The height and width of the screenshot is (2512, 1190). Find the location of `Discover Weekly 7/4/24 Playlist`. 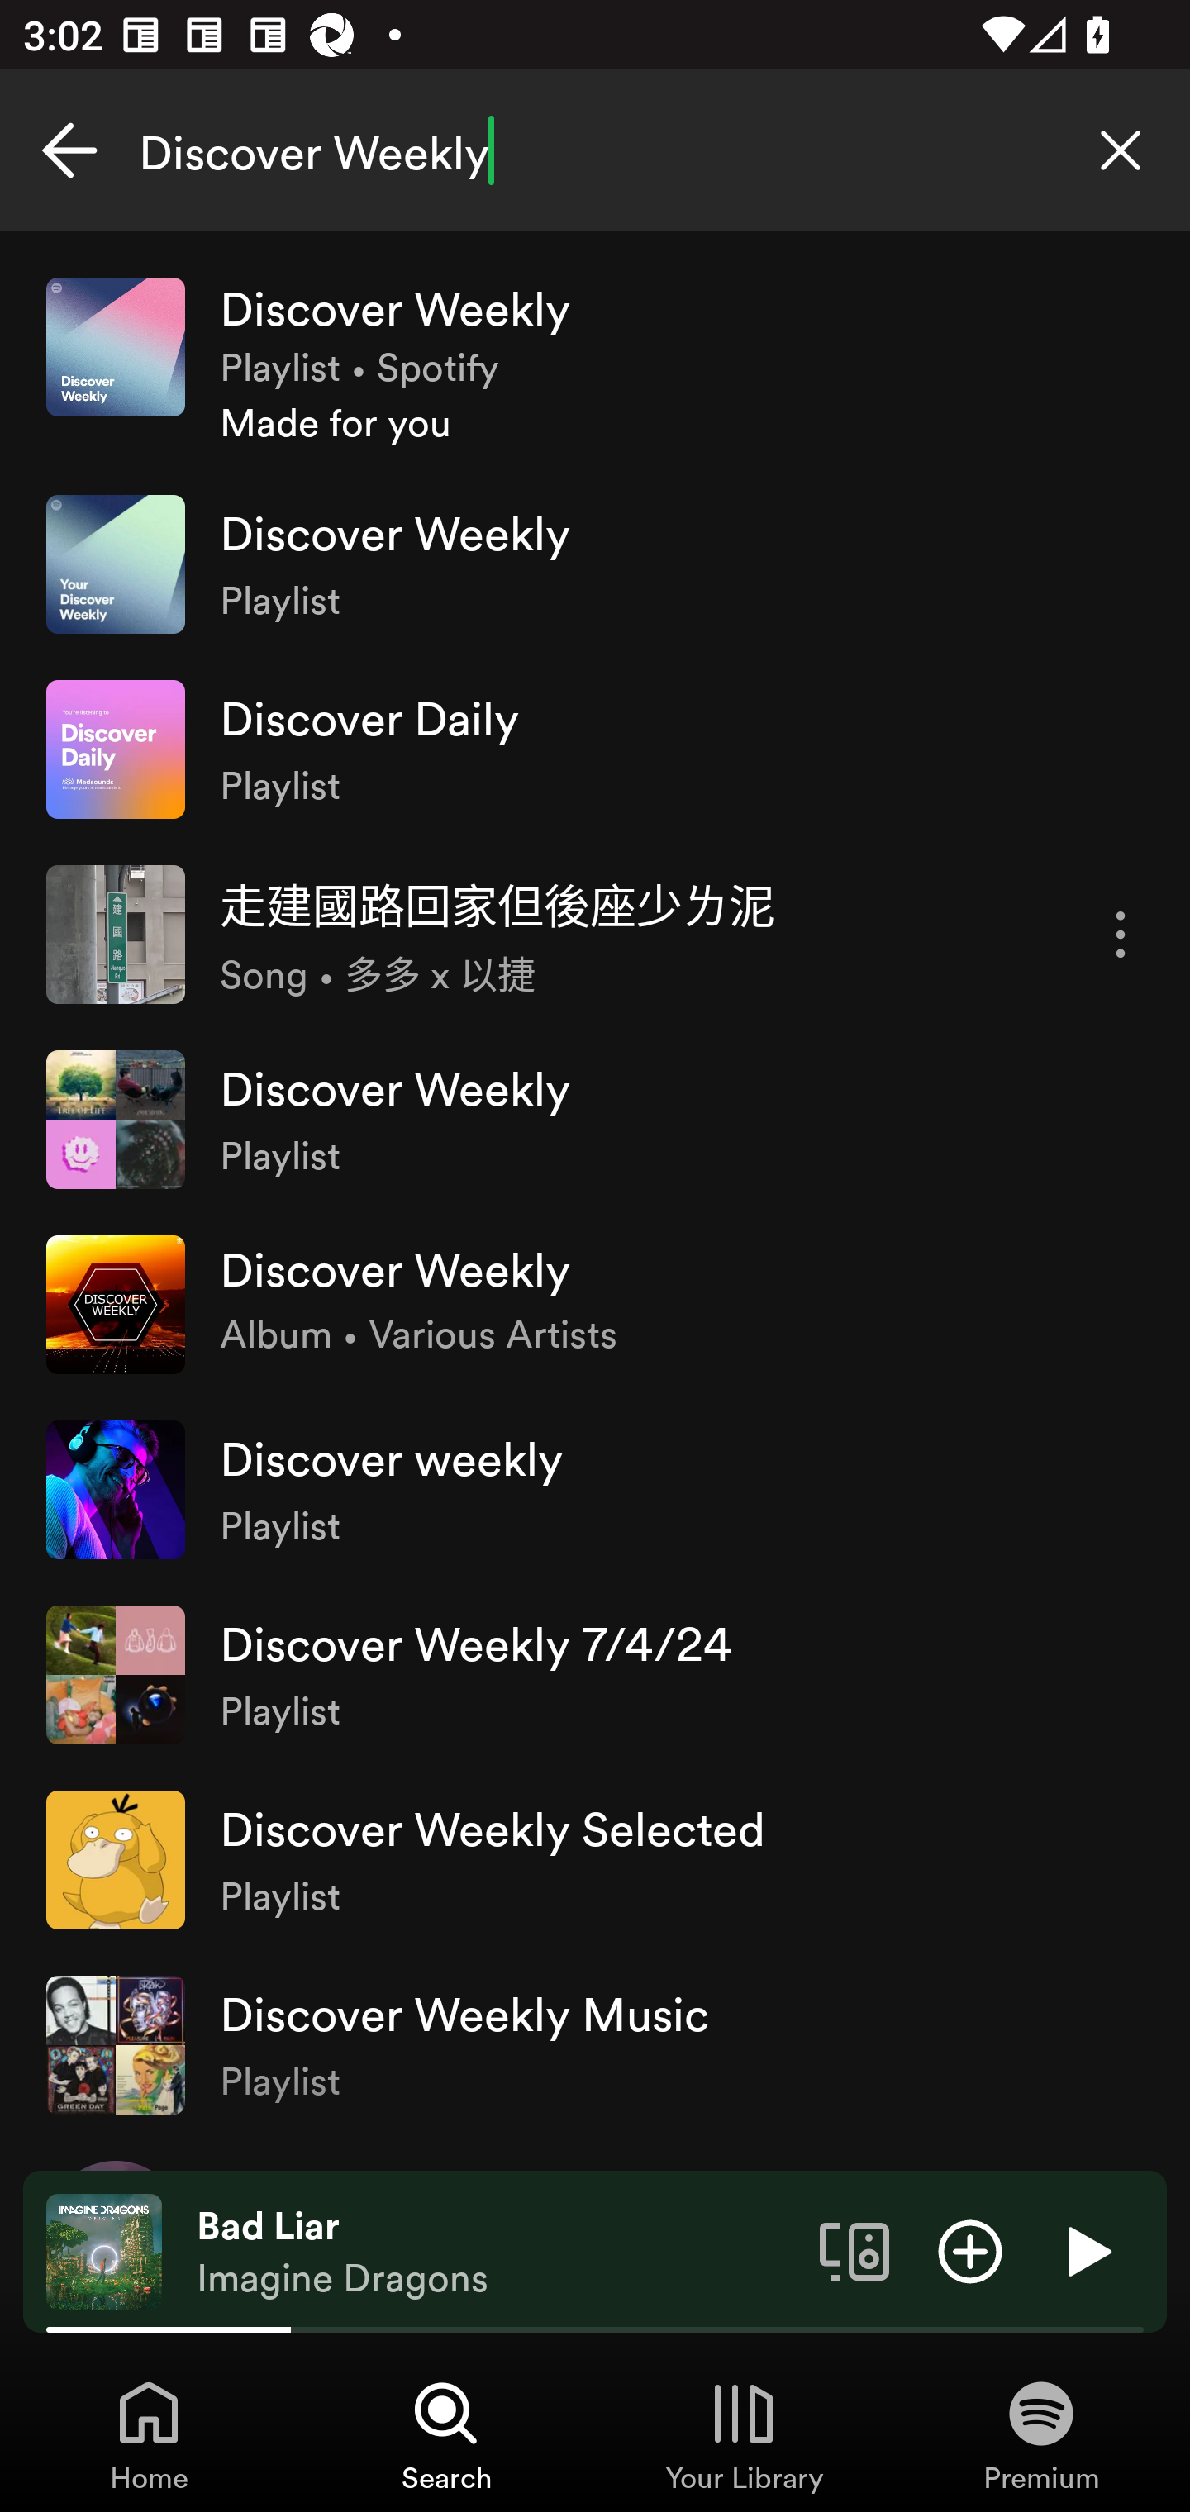

Discover Weekly 7/4/24 Playlist is located at coordinates (595, 1676).